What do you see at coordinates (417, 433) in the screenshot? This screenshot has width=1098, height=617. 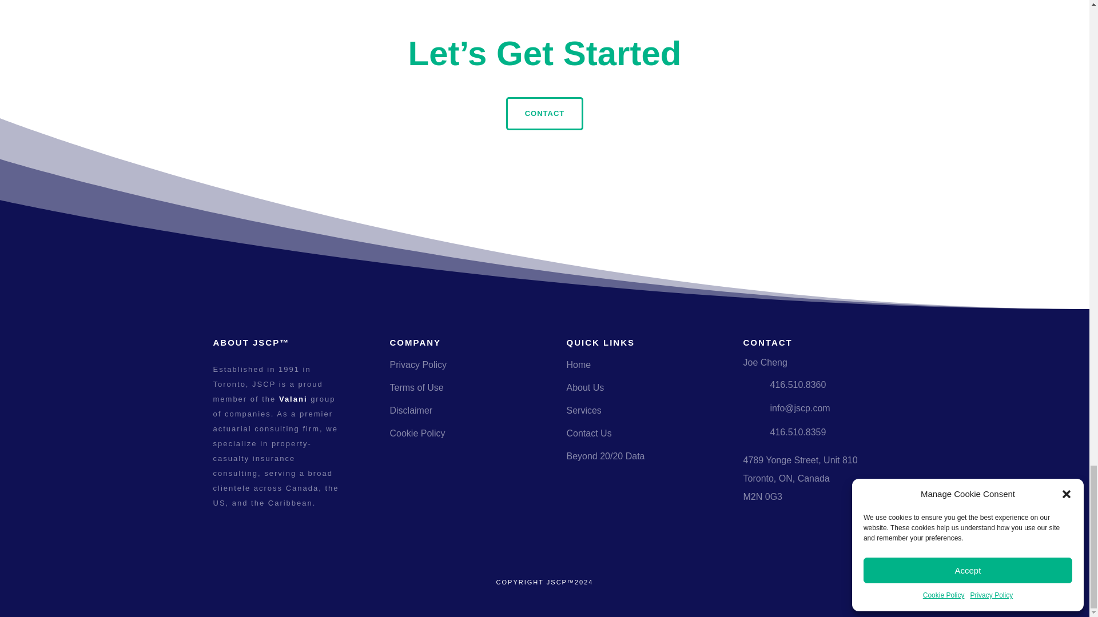 I see `Cookie Policy` at bounding box center [417, 433].